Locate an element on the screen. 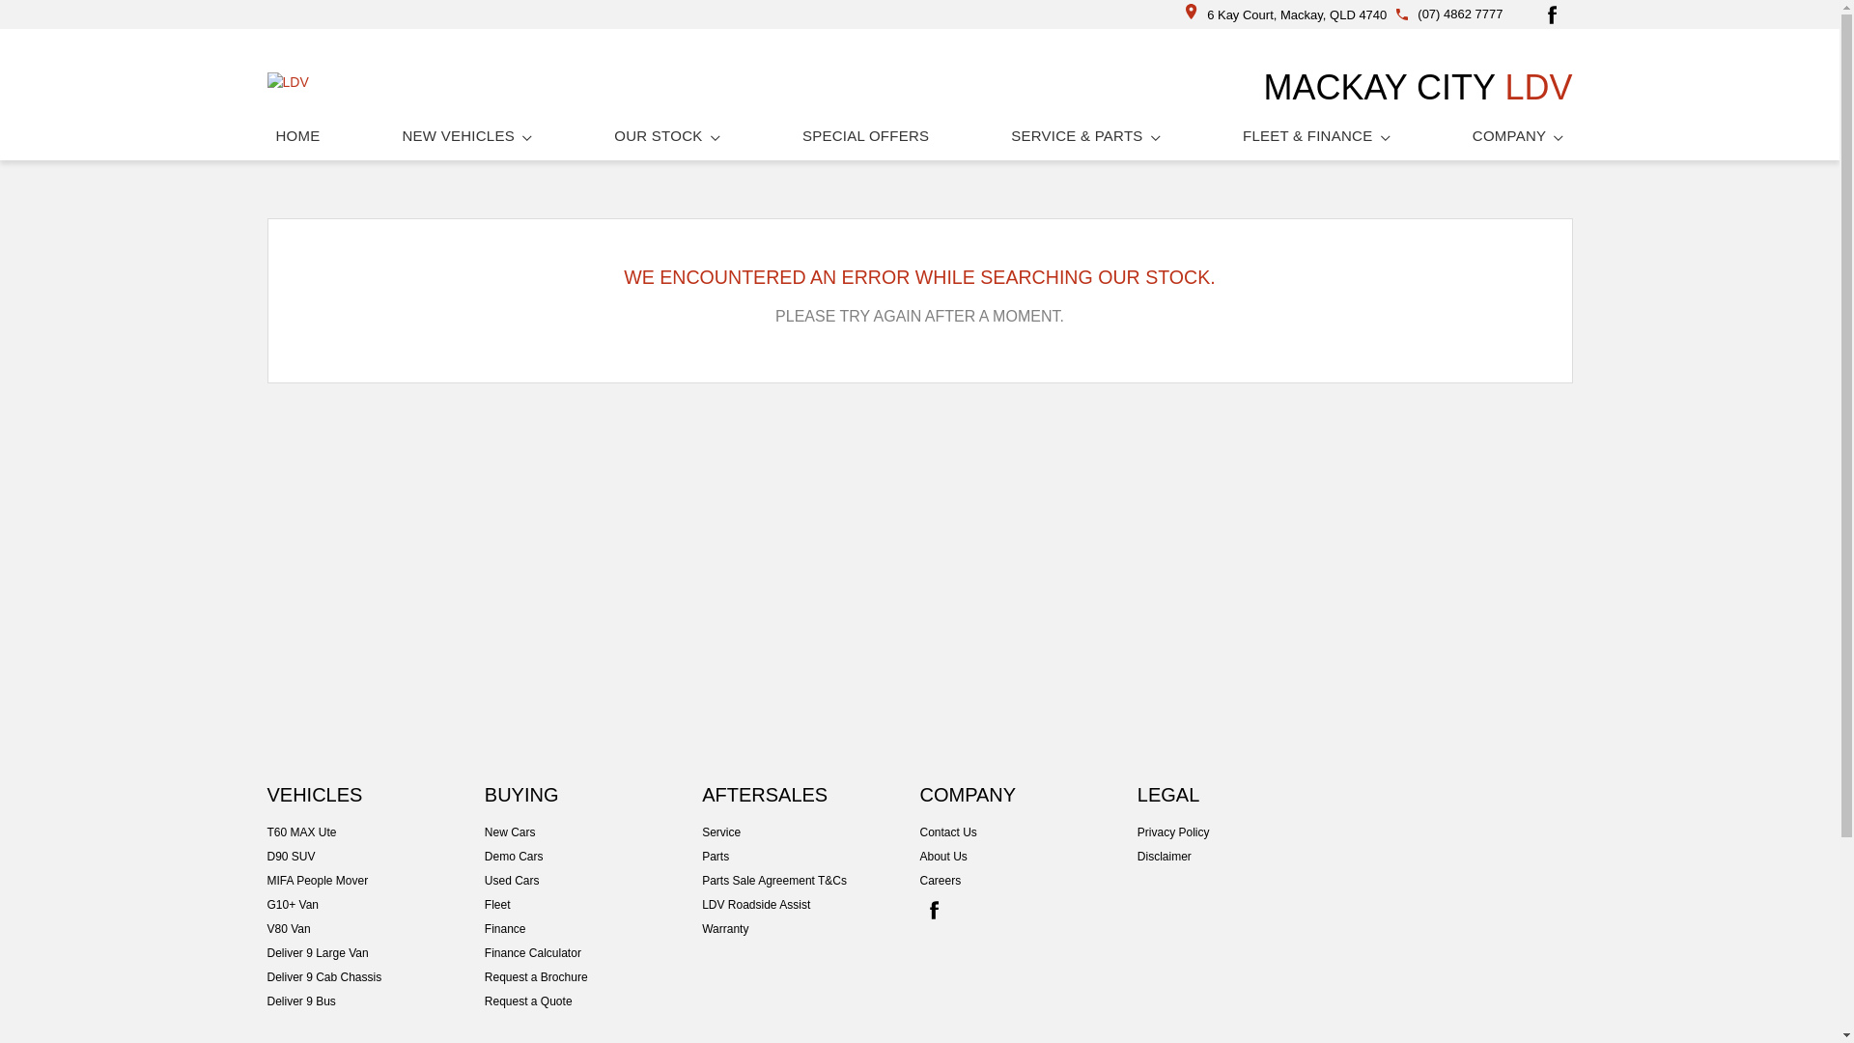  Fleet is located at coordinates (593, 905).